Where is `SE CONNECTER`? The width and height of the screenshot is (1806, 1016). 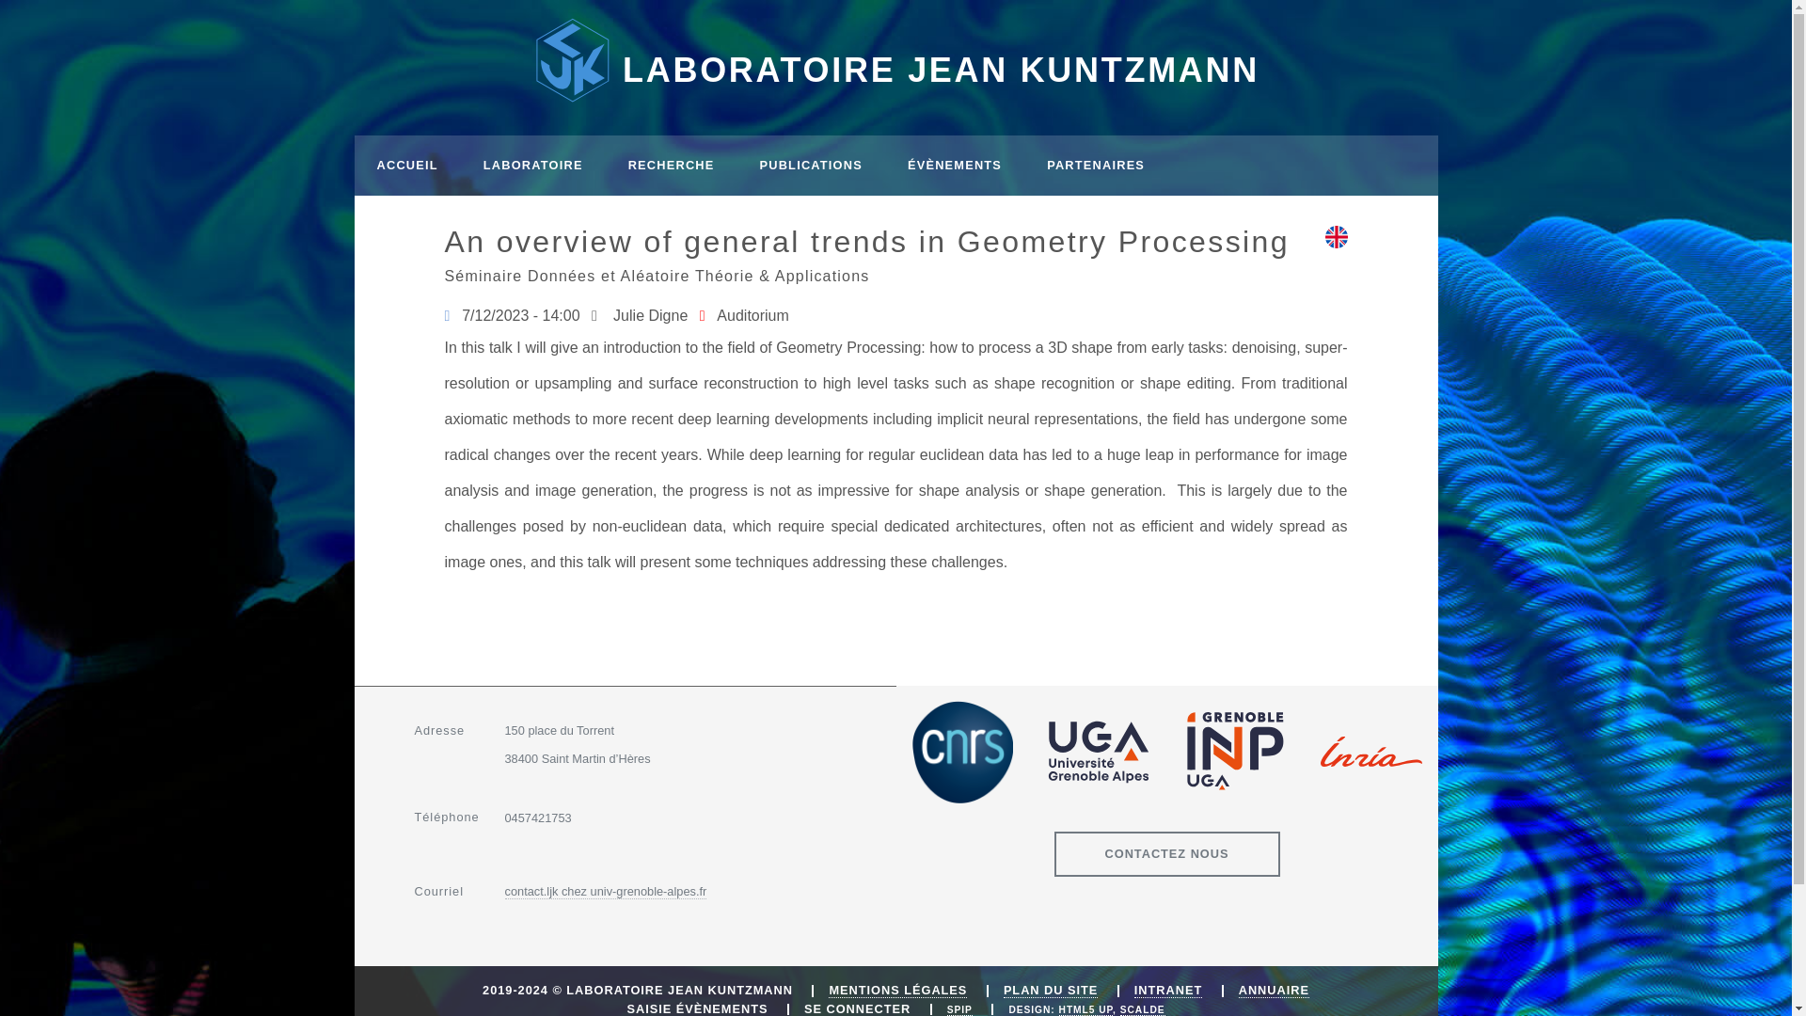 SE CONNECTER is located at coordinates (856, 1008).